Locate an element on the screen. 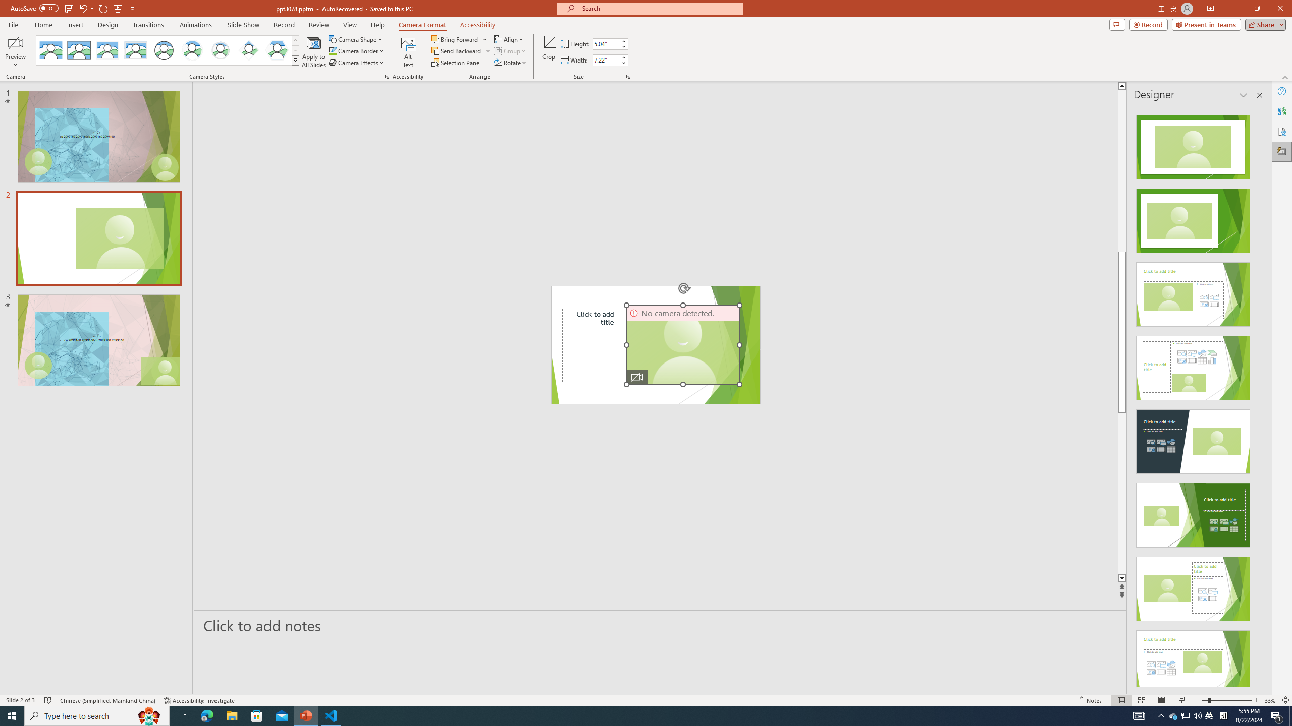 Image resolution: width=1292 pixels, height=726 pixels. Center Shadow Circle is located at coordinates (192, 50).